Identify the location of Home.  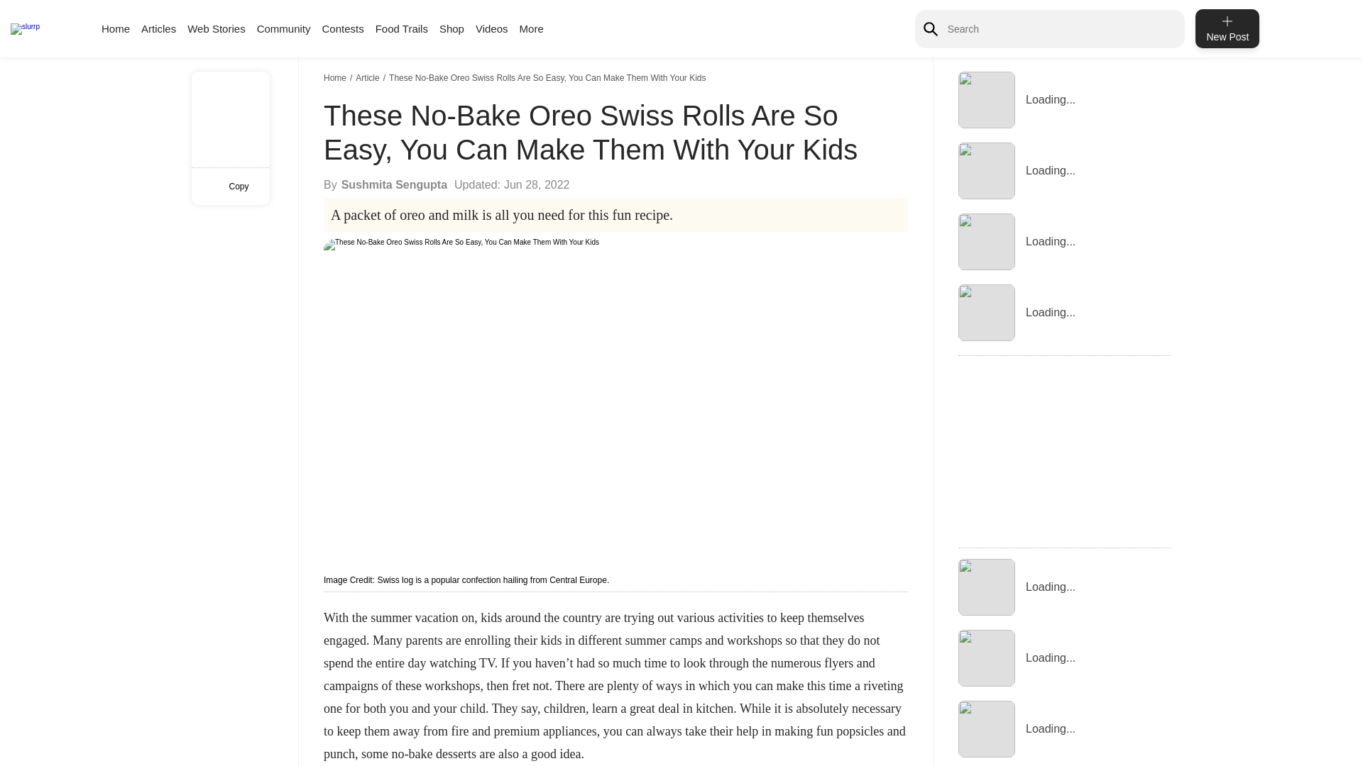
(115, 28).